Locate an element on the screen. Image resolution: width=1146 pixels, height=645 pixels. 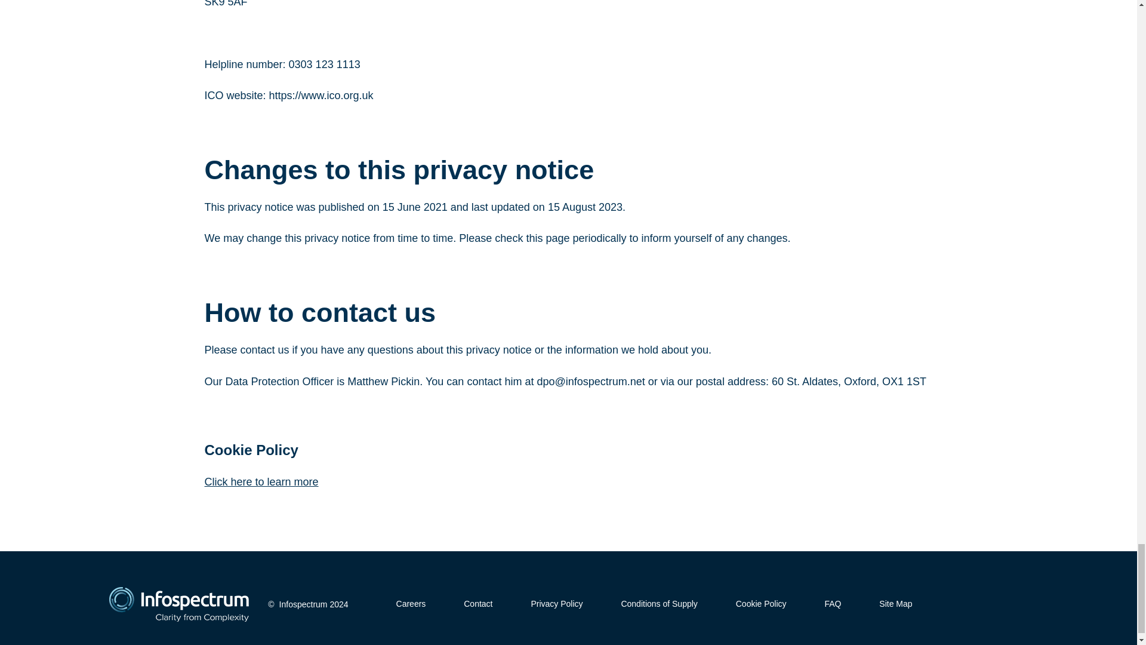
Cookie Policy is located at coordinates (760, 604).